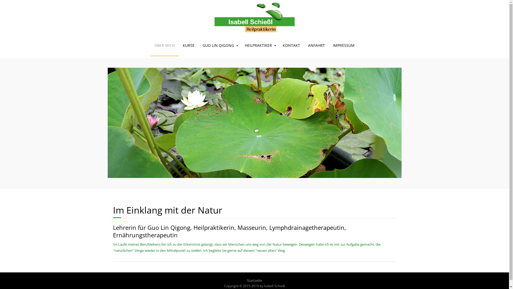  Describe the element at coordinates (316, 45) in the screenshot. I see `ANFAHRT` at that location.